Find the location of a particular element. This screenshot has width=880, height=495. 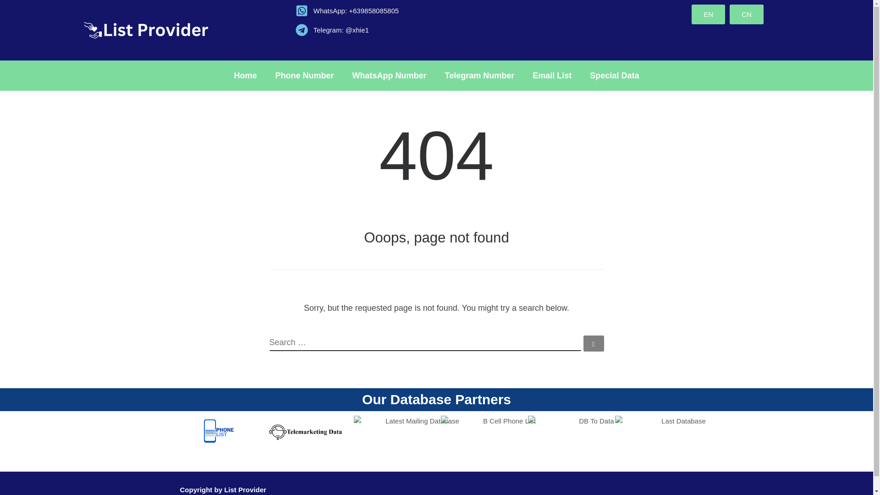

Email List is located at coordinates (552, 75).